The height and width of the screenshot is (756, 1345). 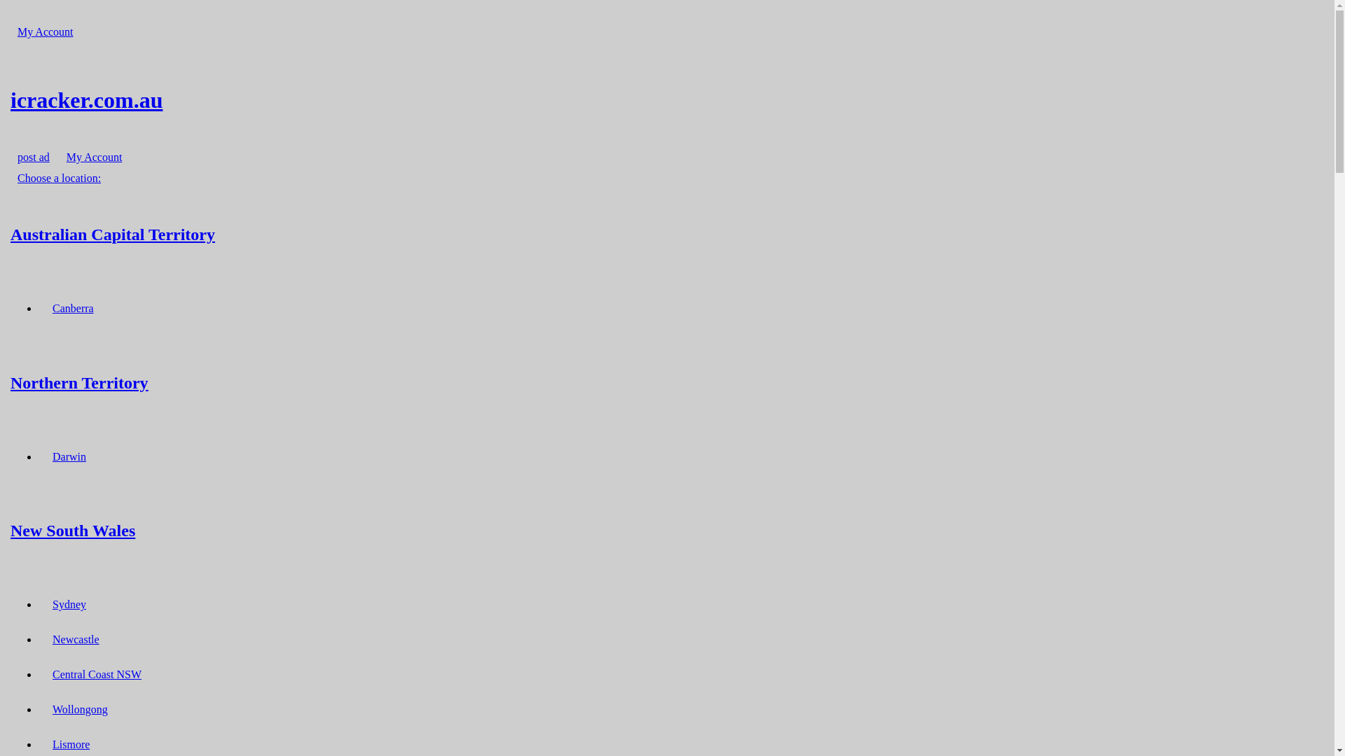 What do you see at coordinates (667, 100) in the screenshot?
I see `icracker.com.au` at bounding box center [667, 100].